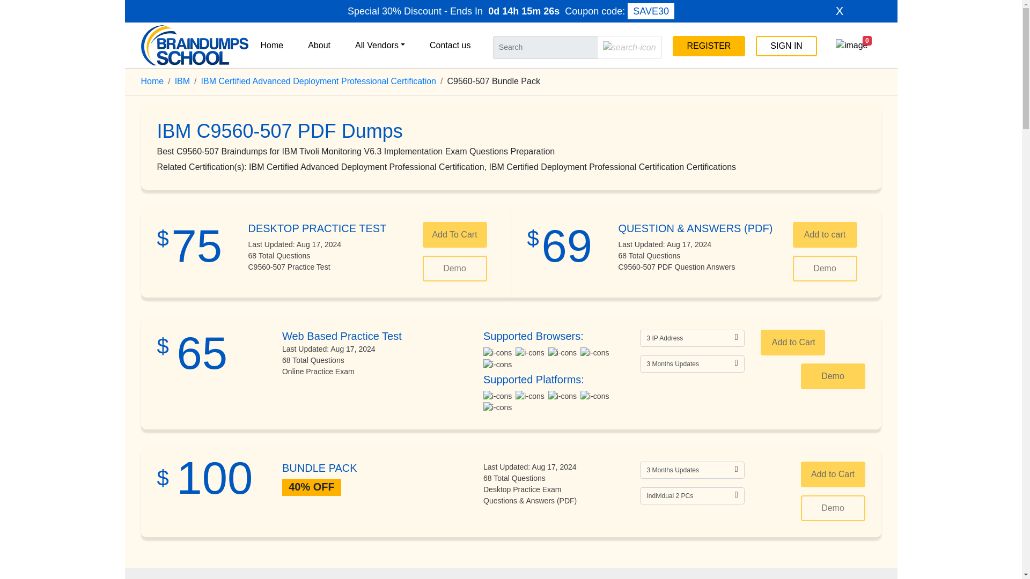  I want to click on Demo, so click(455, 268).